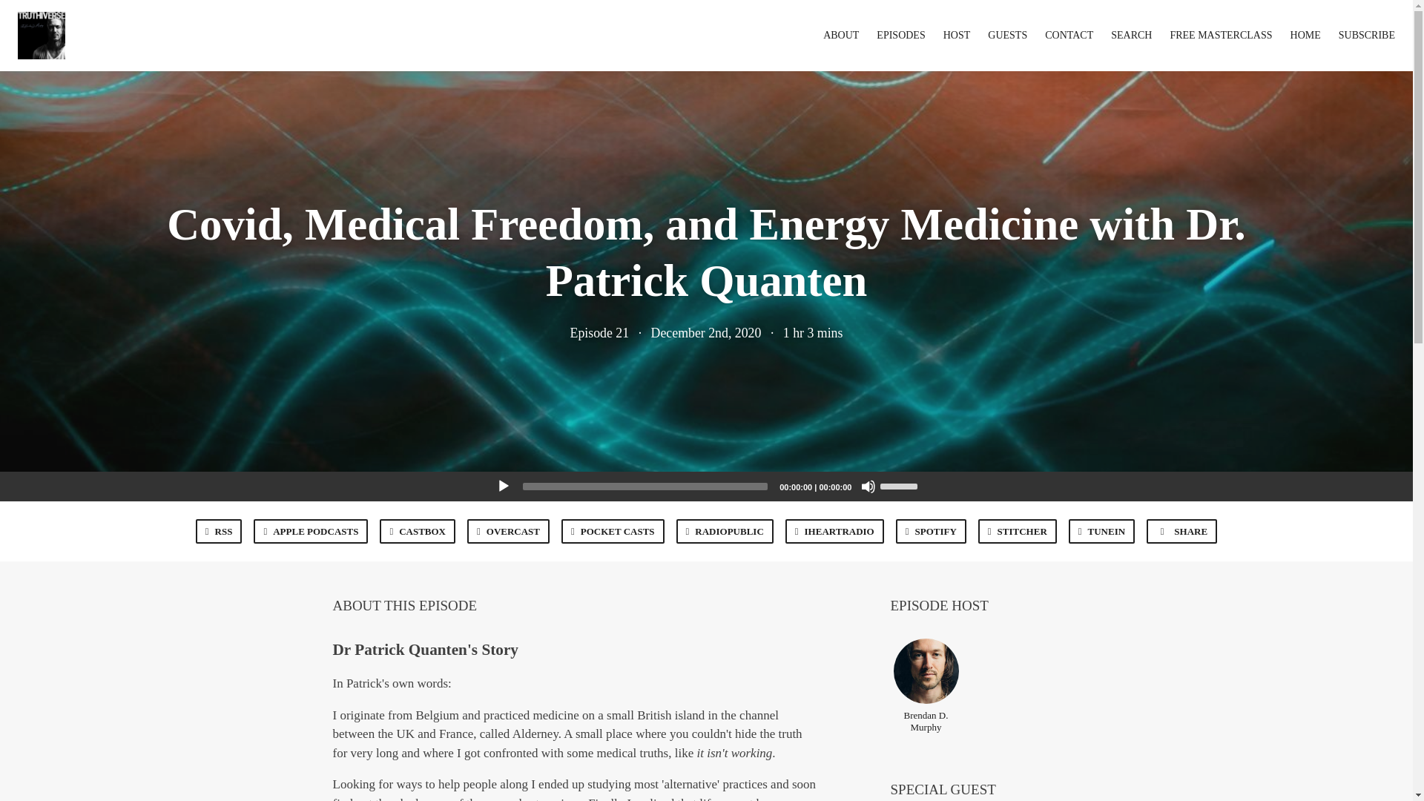 The image size is (1424, 801). I want to click on HOST, so click(957, 35).